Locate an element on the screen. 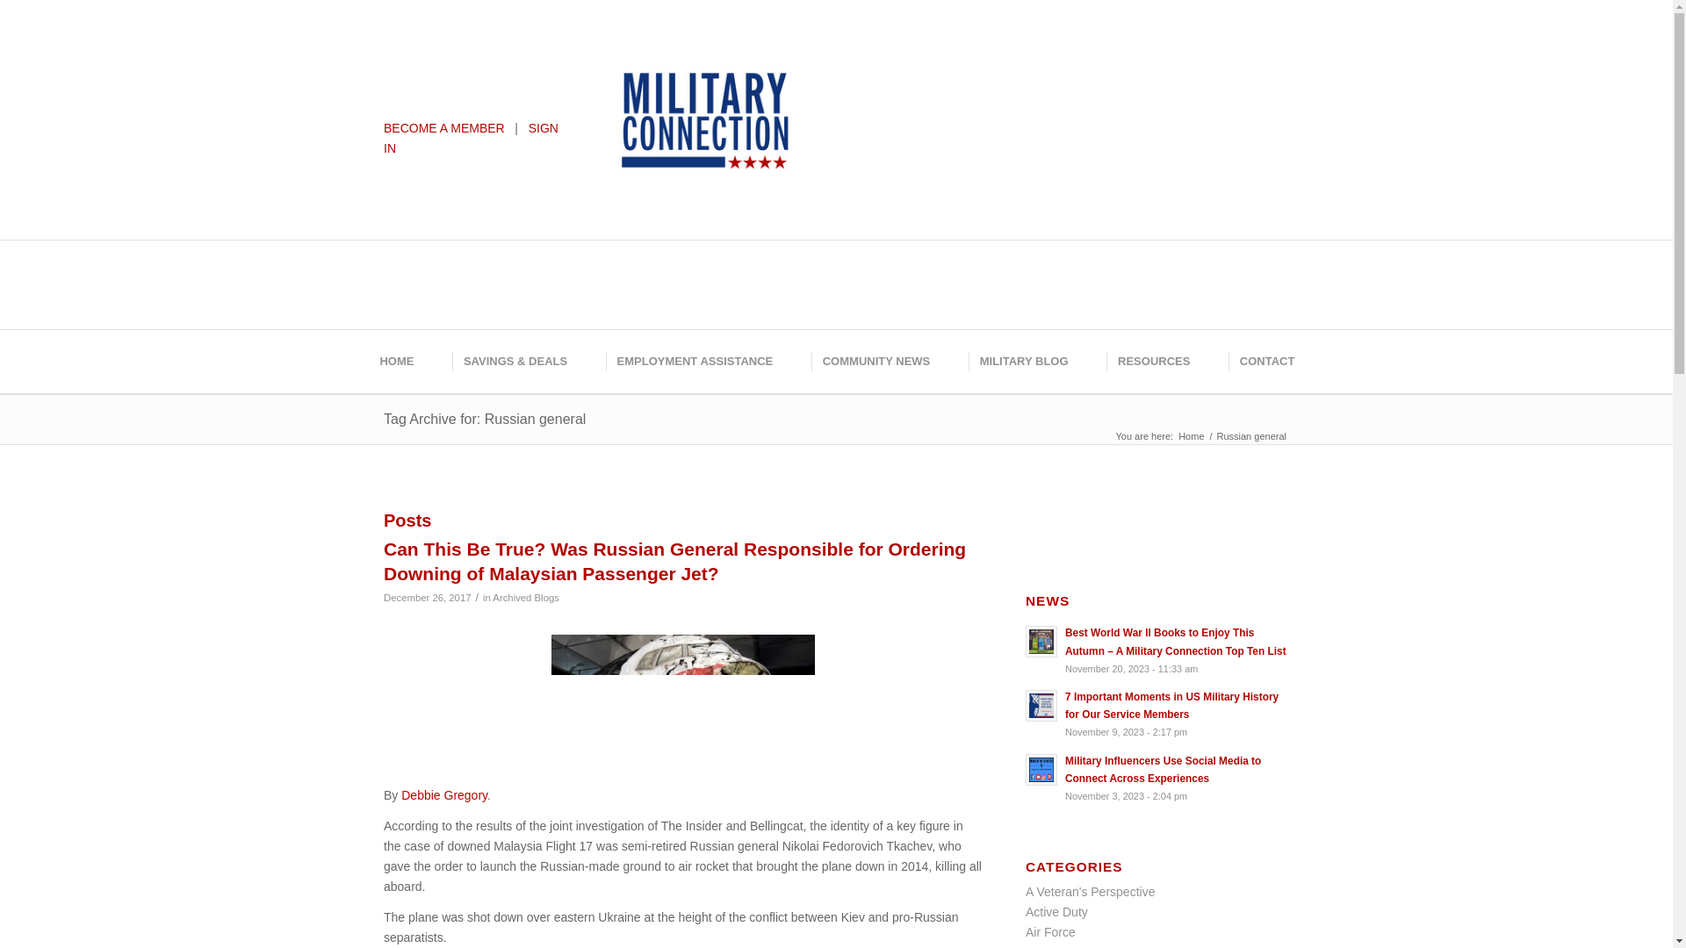 The width and height of the screenshot is (1686, 948). Military Connection is located at coordinates (1191, 437).